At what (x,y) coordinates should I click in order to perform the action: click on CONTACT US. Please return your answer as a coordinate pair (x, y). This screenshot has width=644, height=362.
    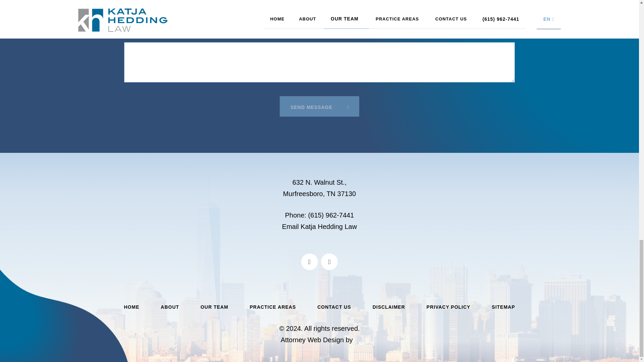
    Looking at the image, I should click on (334, 307).